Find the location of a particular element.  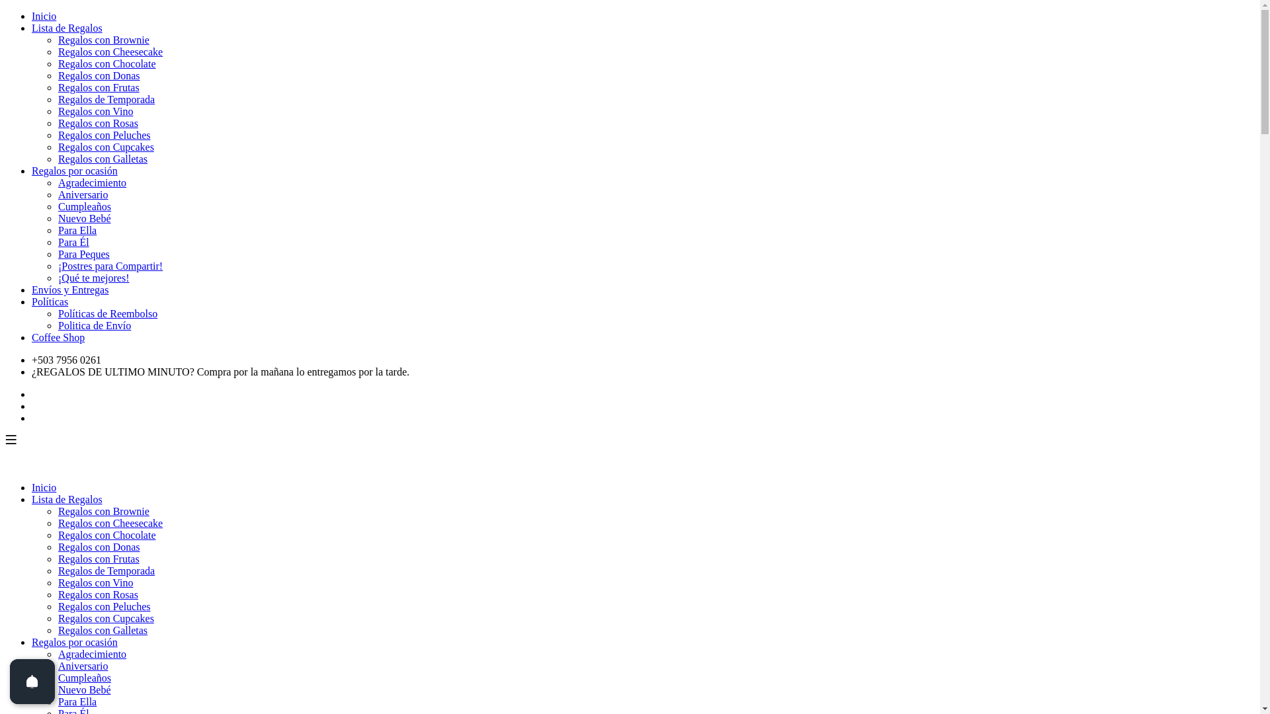

Inicio is located at coordinates (44, 16).